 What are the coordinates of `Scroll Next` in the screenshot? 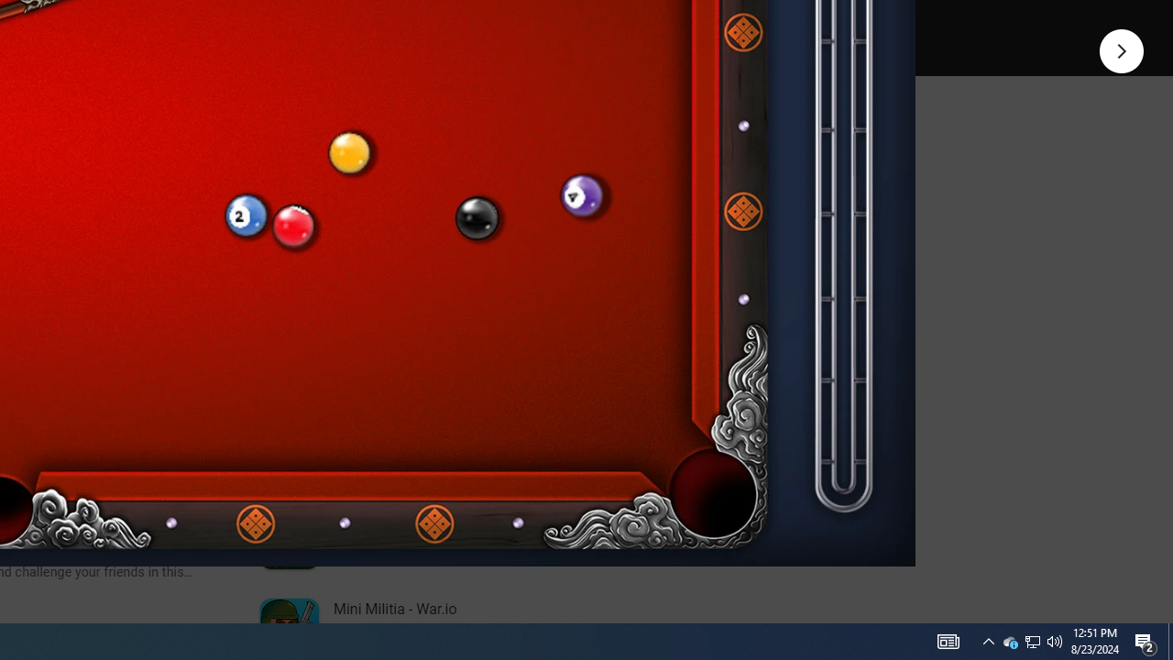 It's located at (194, 249).